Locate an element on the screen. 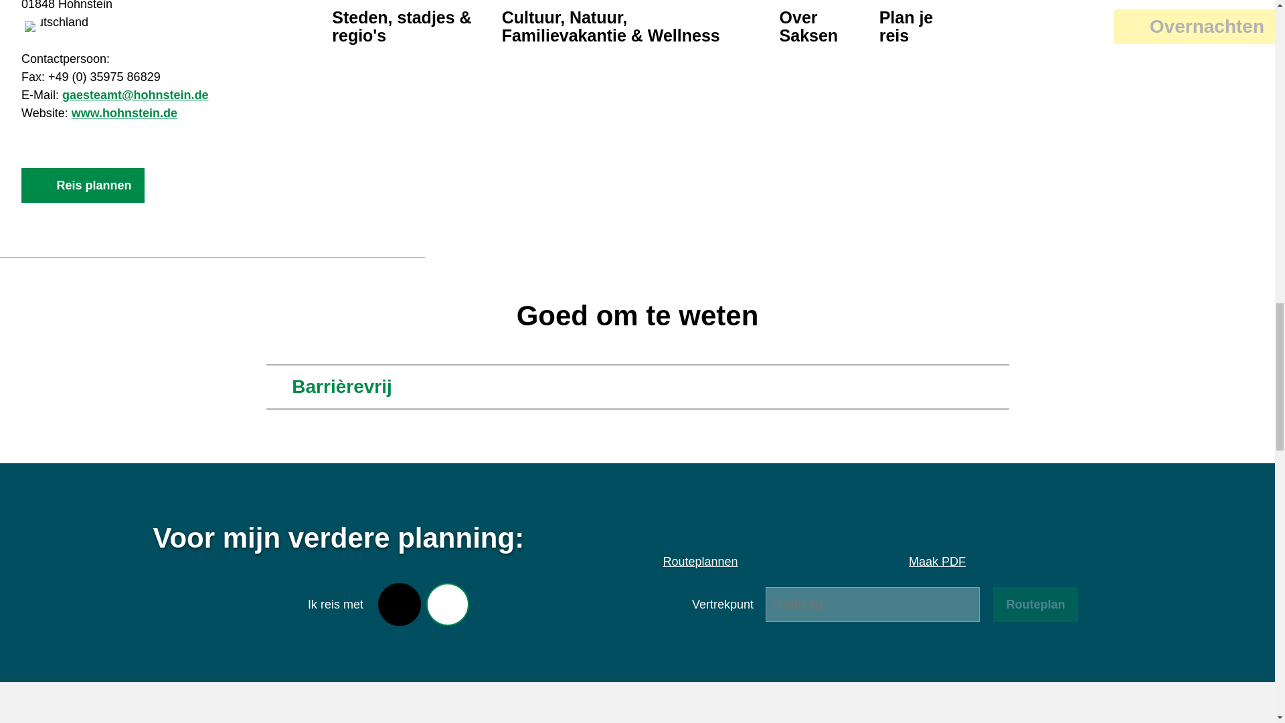 The width and height of the screenshot is (1285, 723). Reis plannen is located at coordinates (83, 185).